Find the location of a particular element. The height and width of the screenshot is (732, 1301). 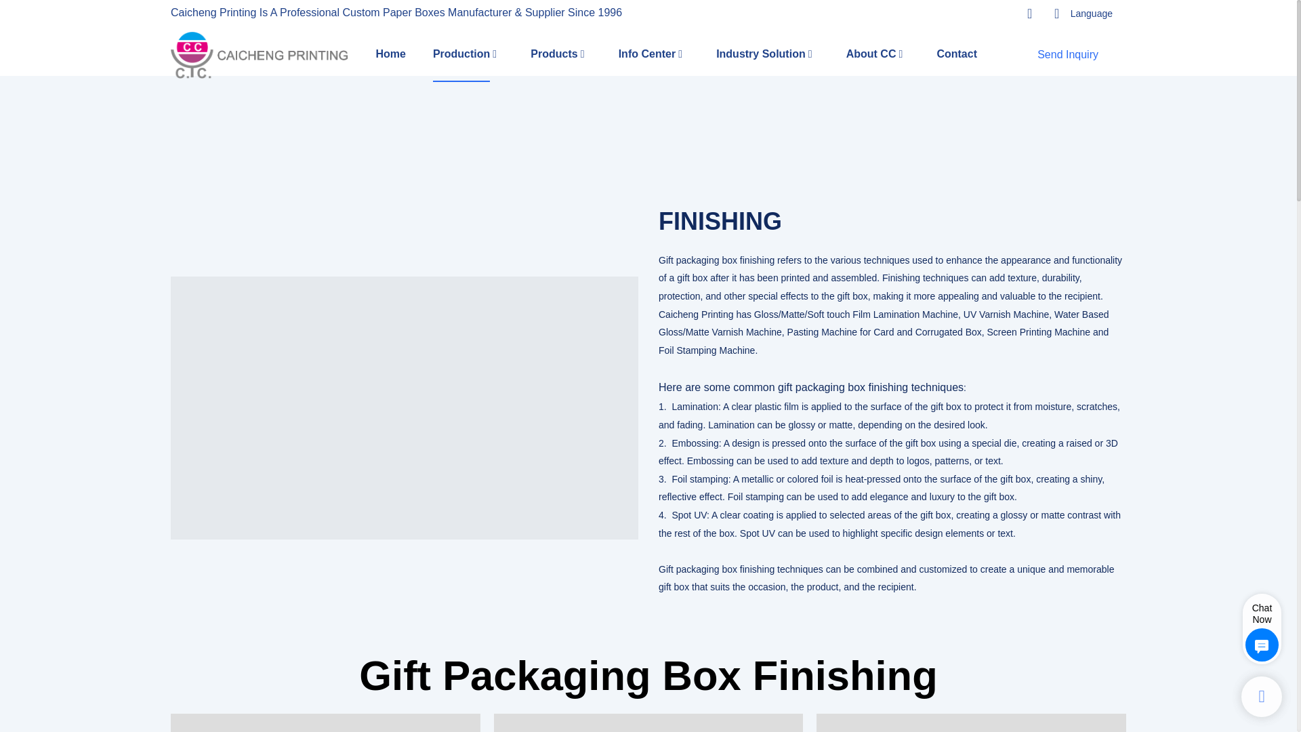

Info Center is located at coordinates (646, 54).